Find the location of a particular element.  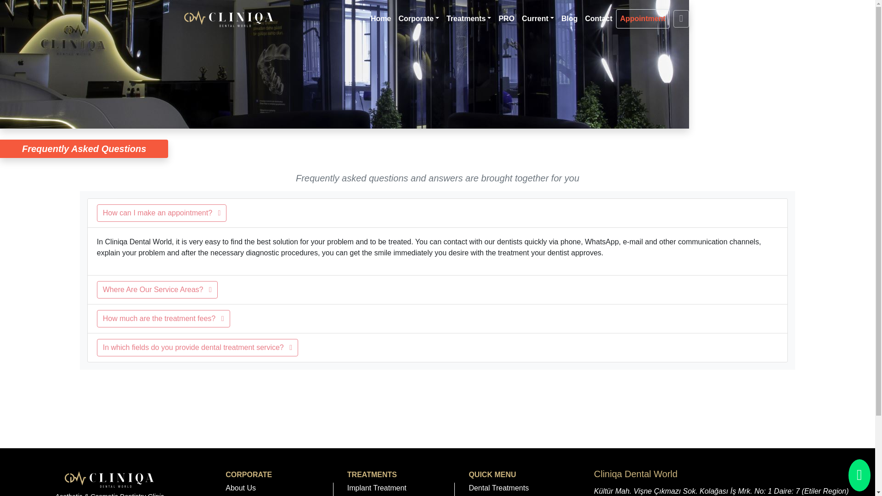

Treatments is located at coordinates (469, 18).